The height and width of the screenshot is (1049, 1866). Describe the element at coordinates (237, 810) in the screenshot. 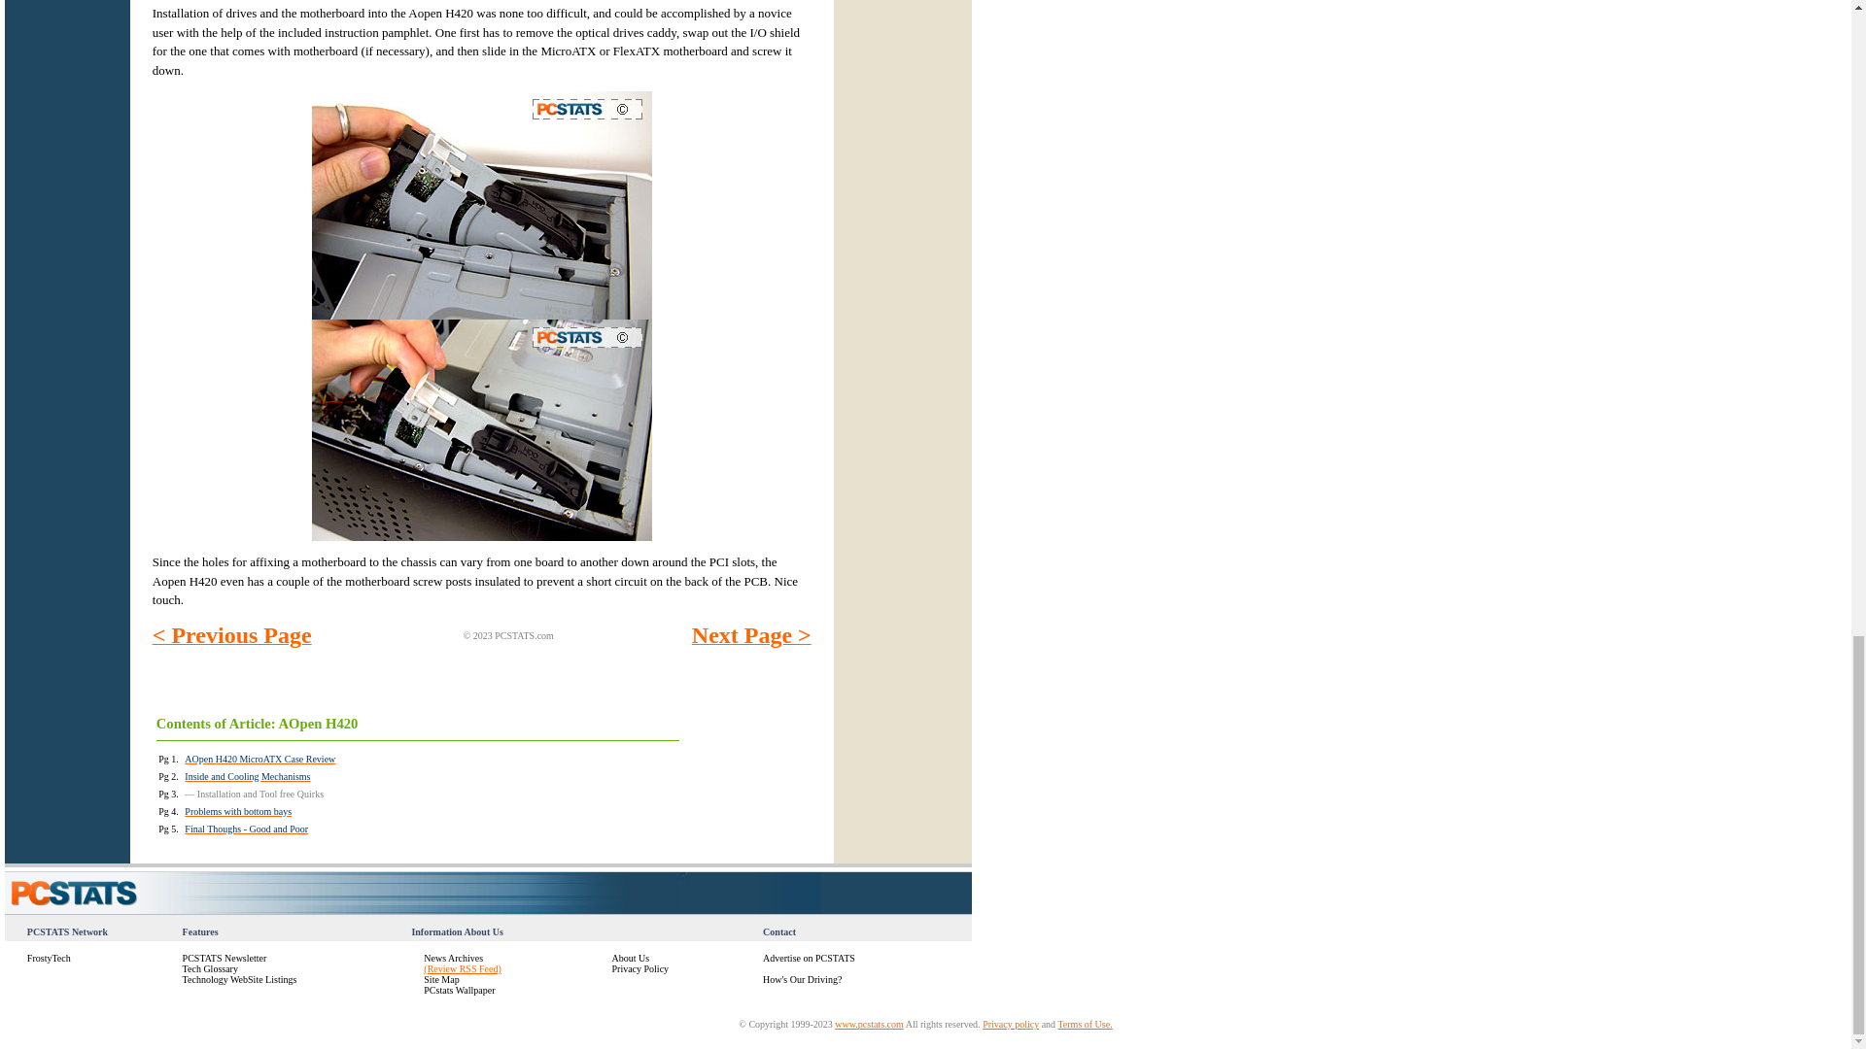

I see `Problems with bottom bays` at that location.